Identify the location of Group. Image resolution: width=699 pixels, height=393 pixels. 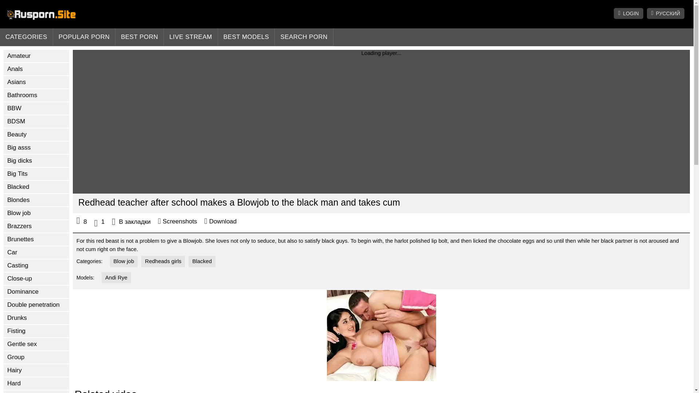
(36, 357).